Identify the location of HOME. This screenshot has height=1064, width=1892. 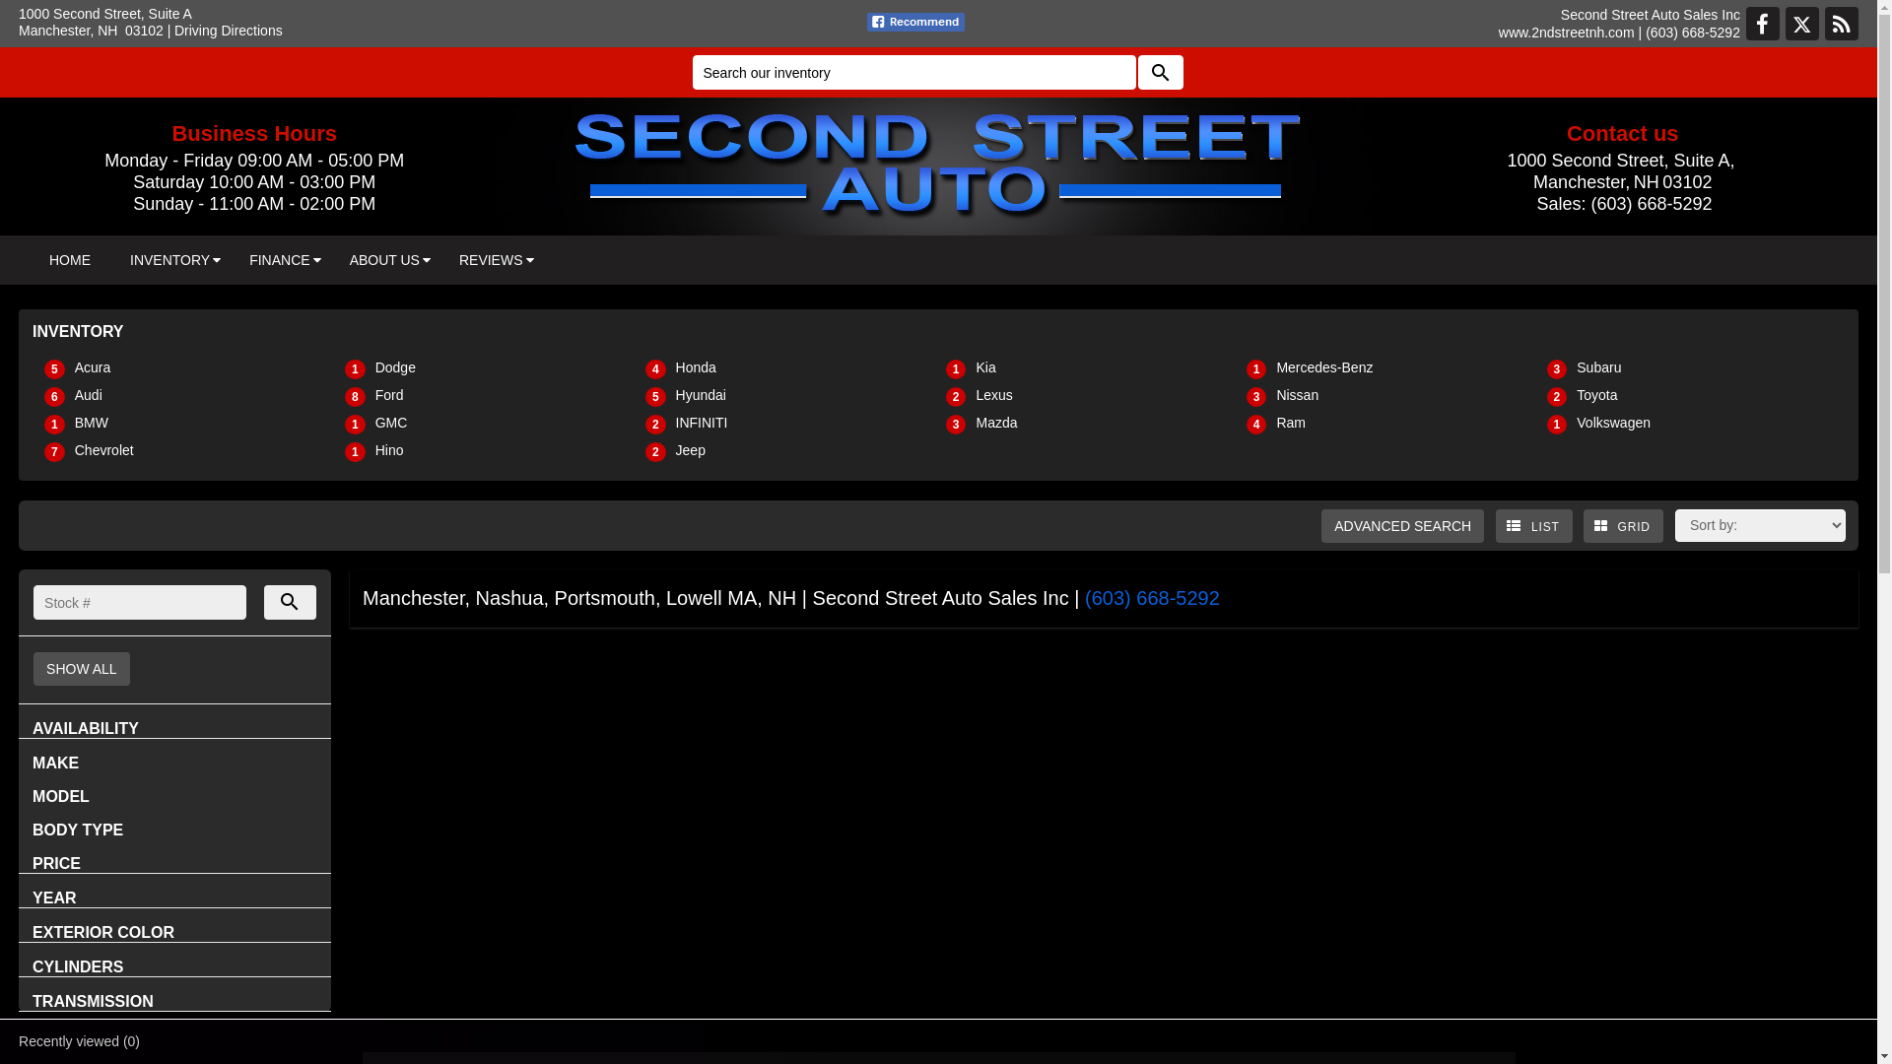
(70, 260).